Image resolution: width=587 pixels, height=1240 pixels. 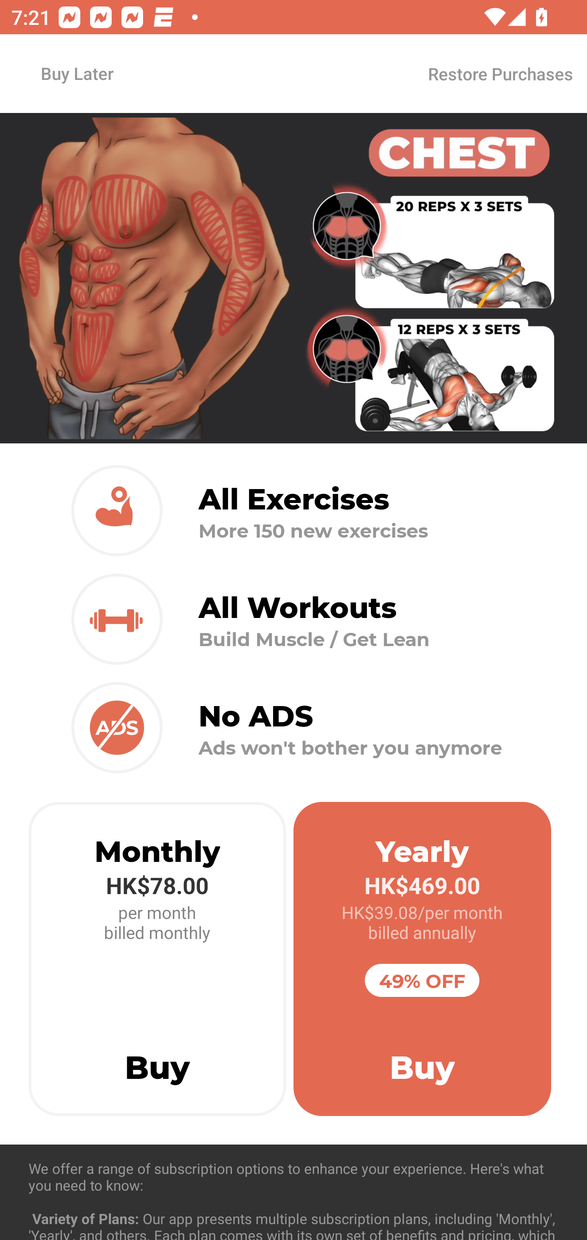 What do you see at coordinates (157, 959) in the screenshot?
I see `Monthly HK$78.00 per month
billed monthly Buy` at bounding box center [157, 959].